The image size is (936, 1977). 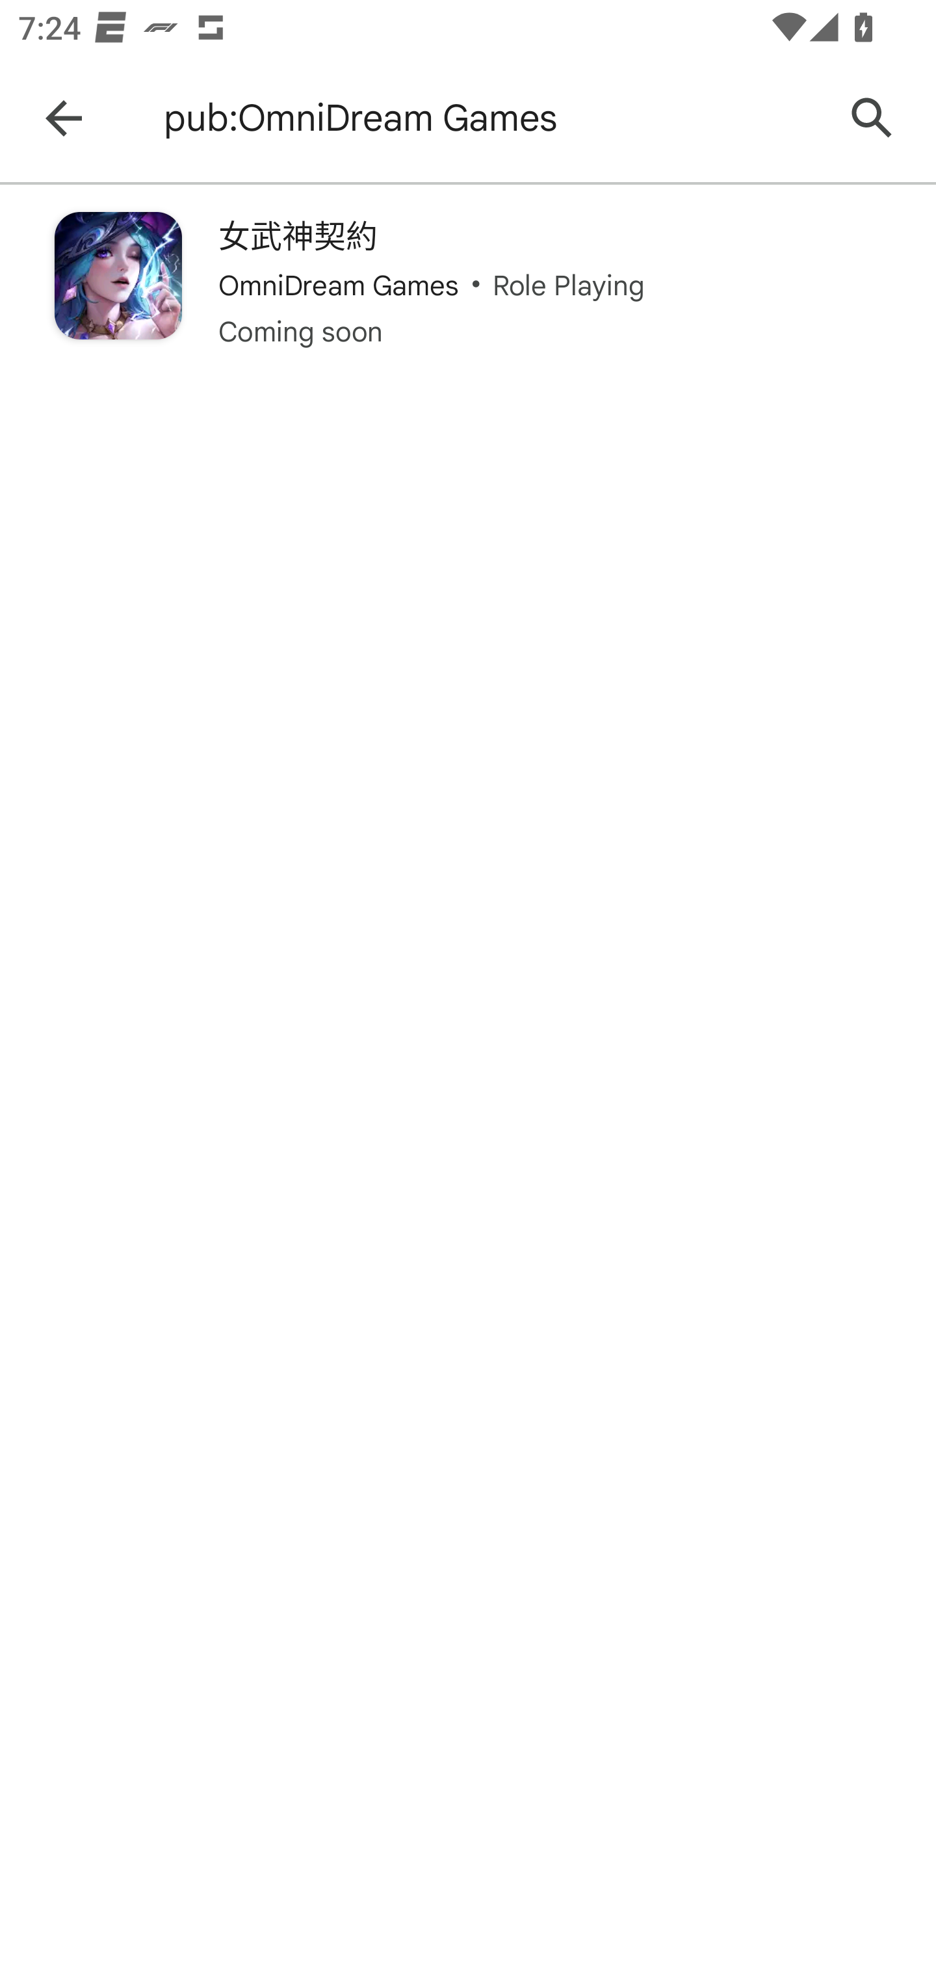 I want to click on 女武神契約
OmniDream Games
Role Playing
Coming soon
, so click(x=468, y=281).